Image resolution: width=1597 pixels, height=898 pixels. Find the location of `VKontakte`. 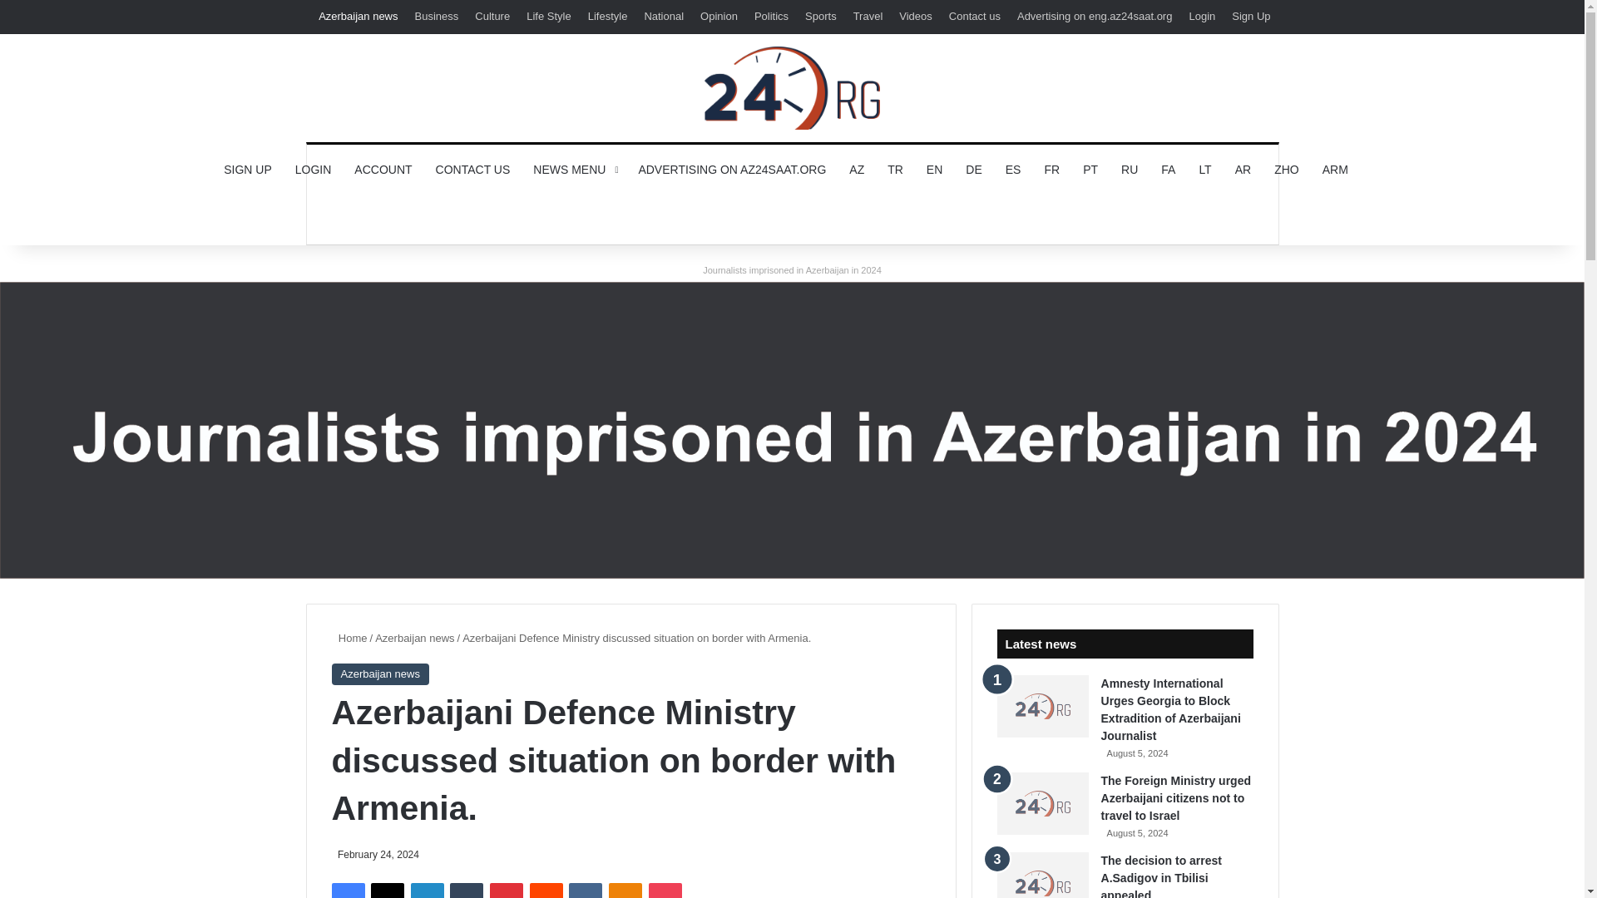

VKontakte is located at coordinates (585, 890).